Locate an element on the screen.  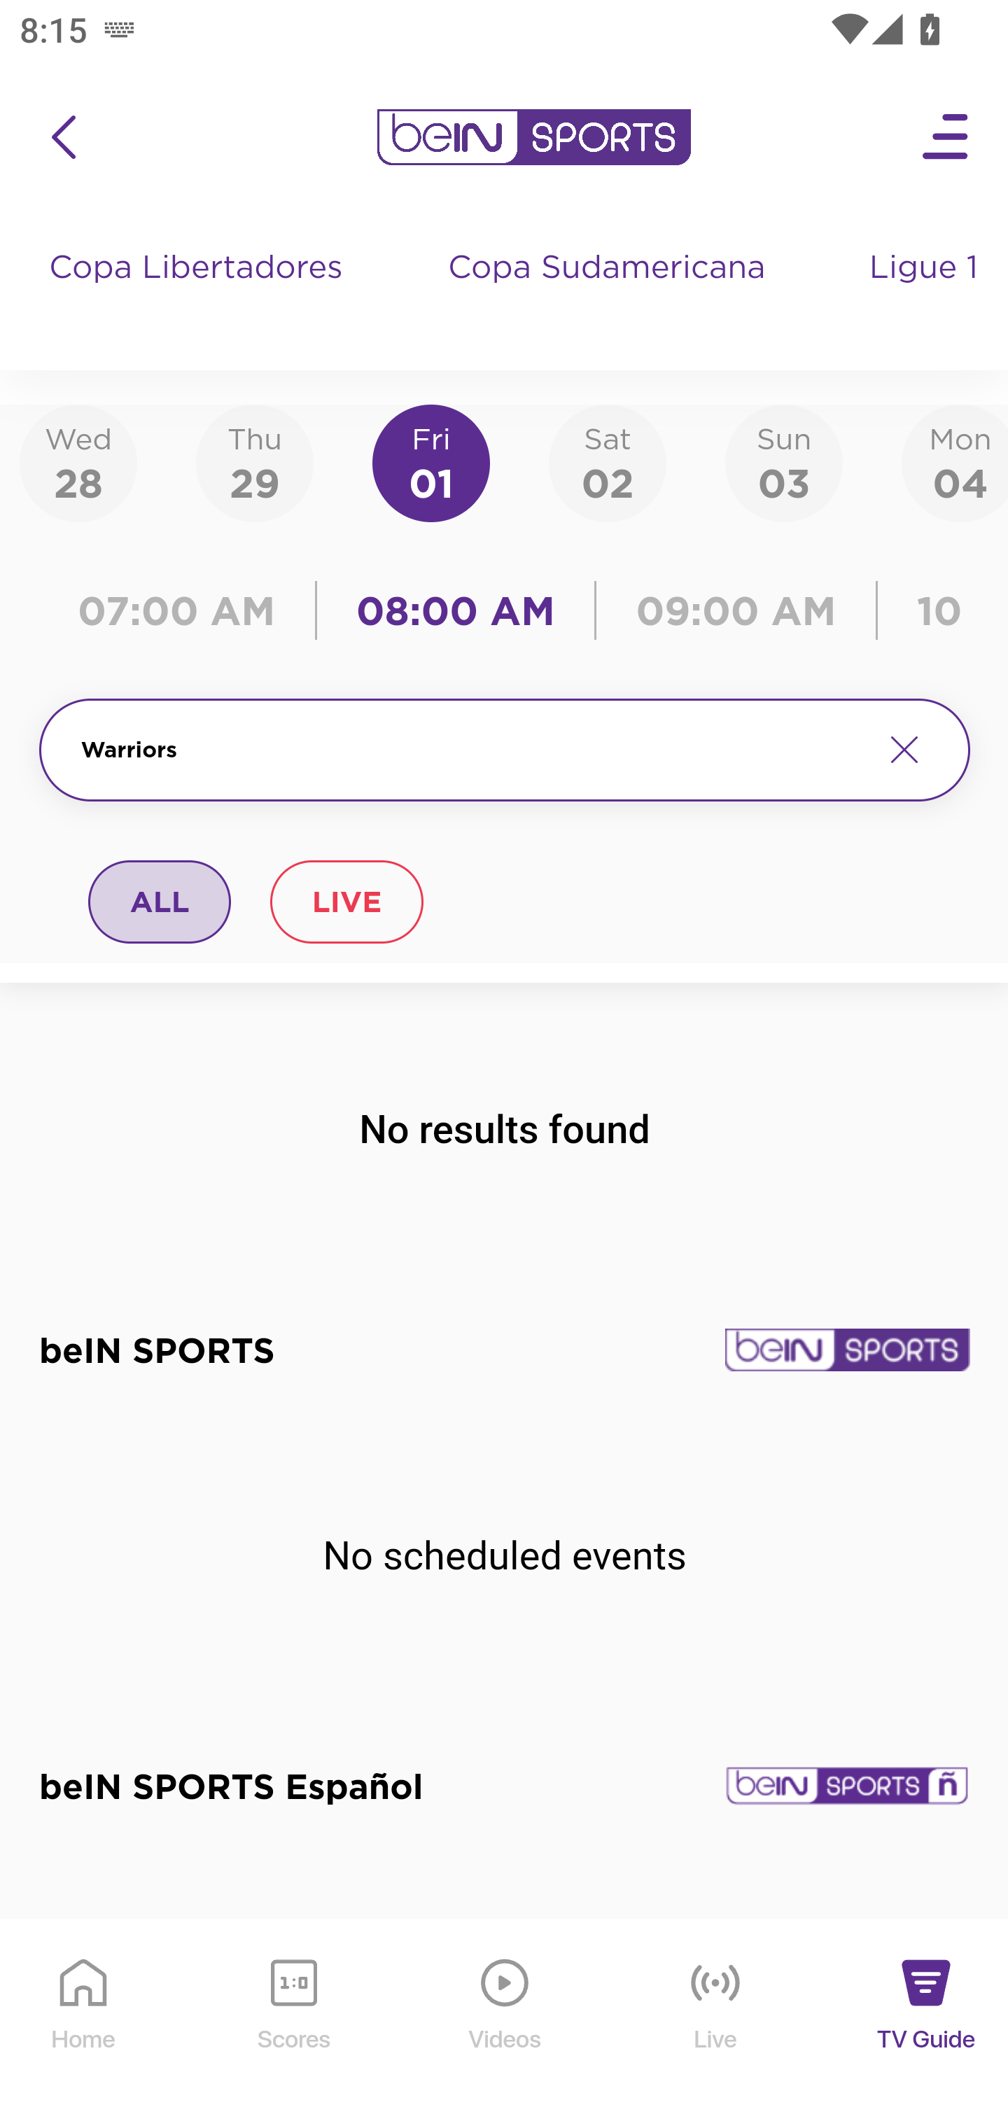
ALL is located at coordinates (160, 901).